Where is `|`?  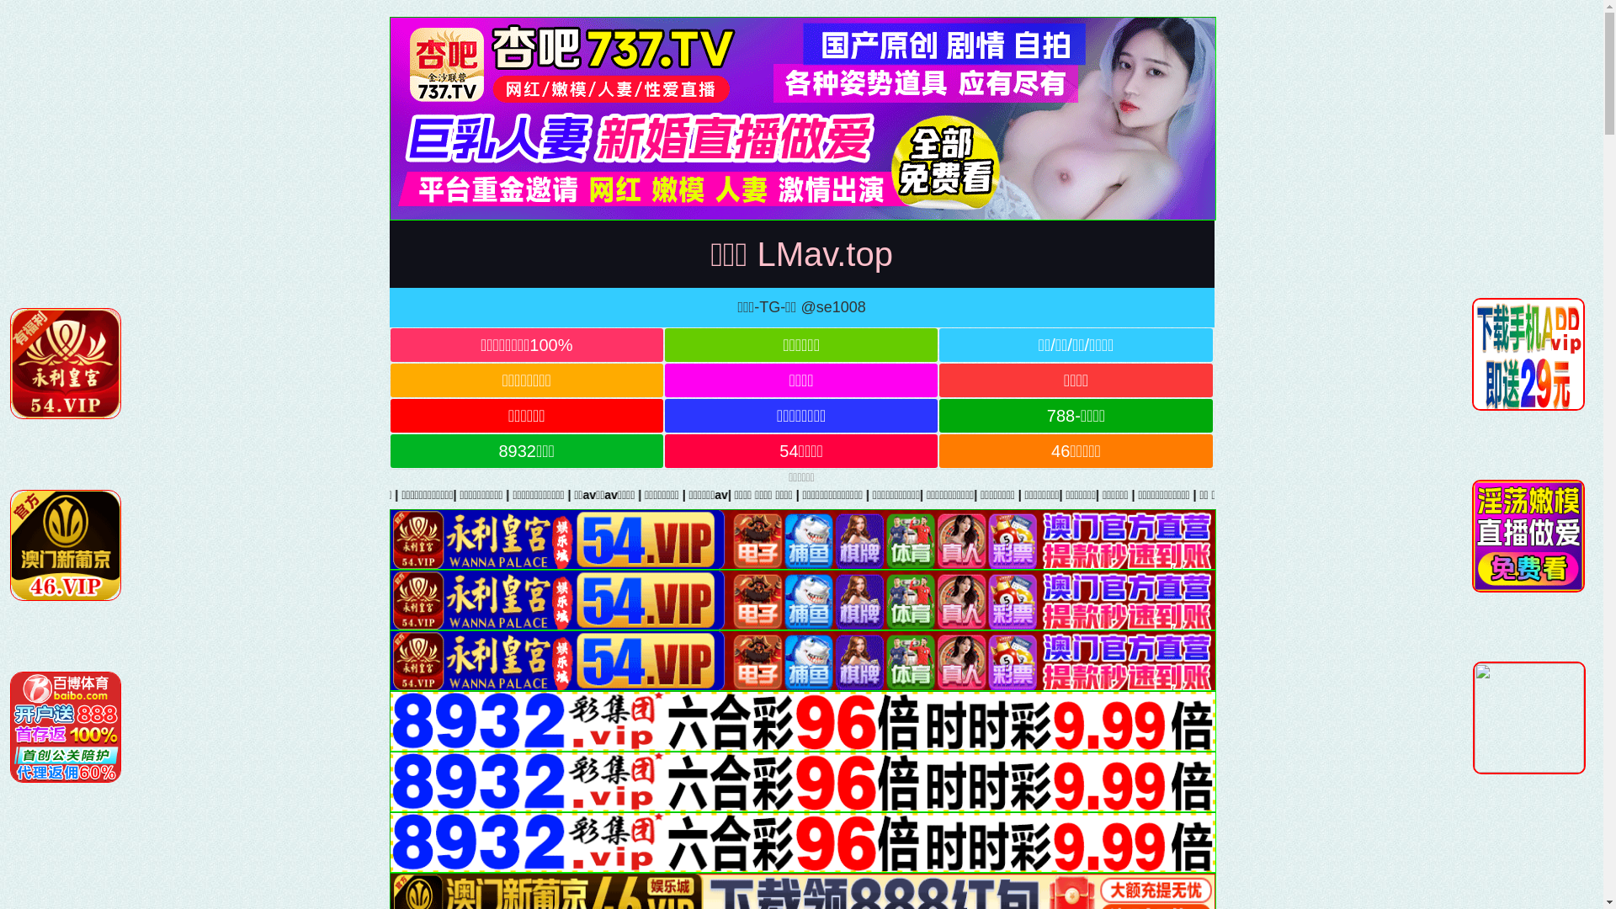
| is located at coordinates (1187, 495).